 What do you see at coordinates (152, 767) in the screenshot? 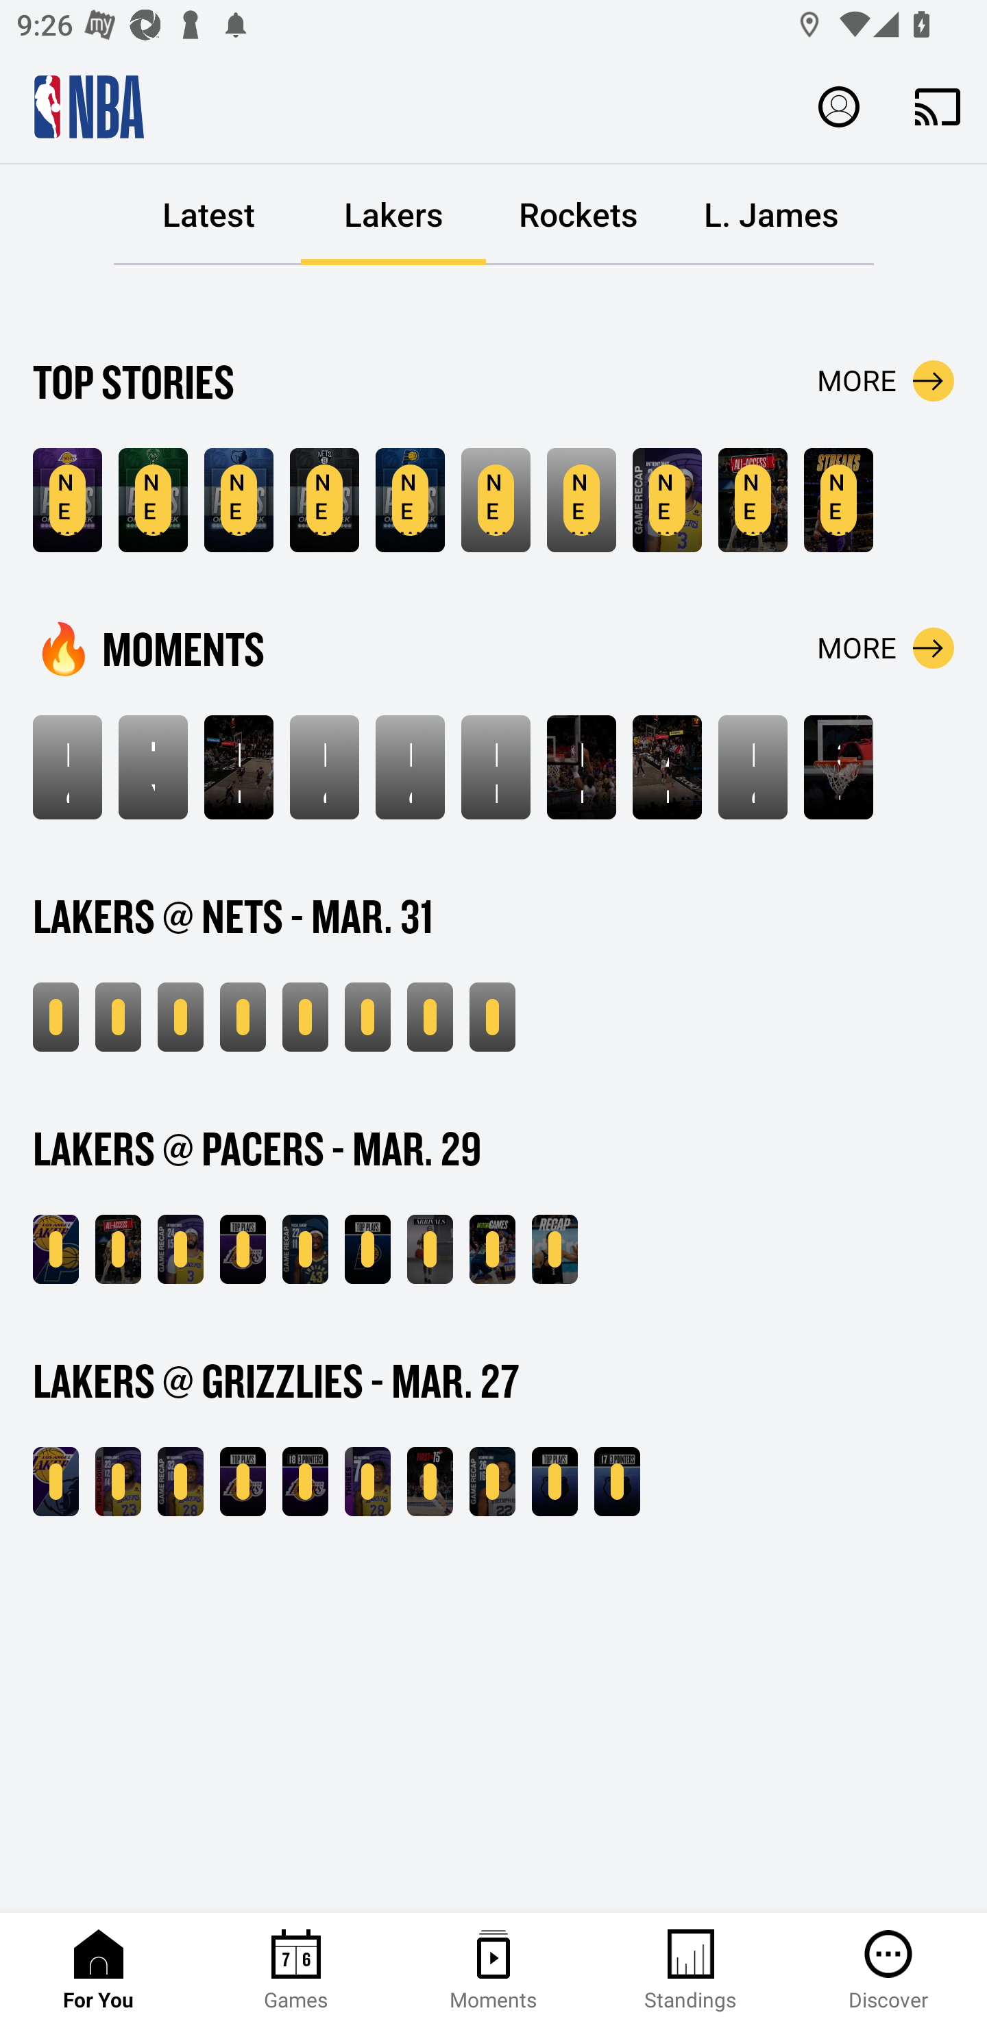
I see `"Yeah, LeBron James!" 🗣️😂` at bounding box center [152, 767].